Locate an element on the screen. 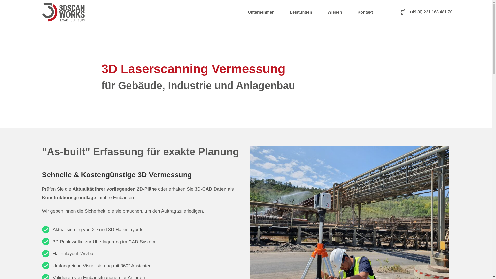 Image resolution: width=496 pixels, height=279 pixels. Leistungen is located at coordinates (302, 12).